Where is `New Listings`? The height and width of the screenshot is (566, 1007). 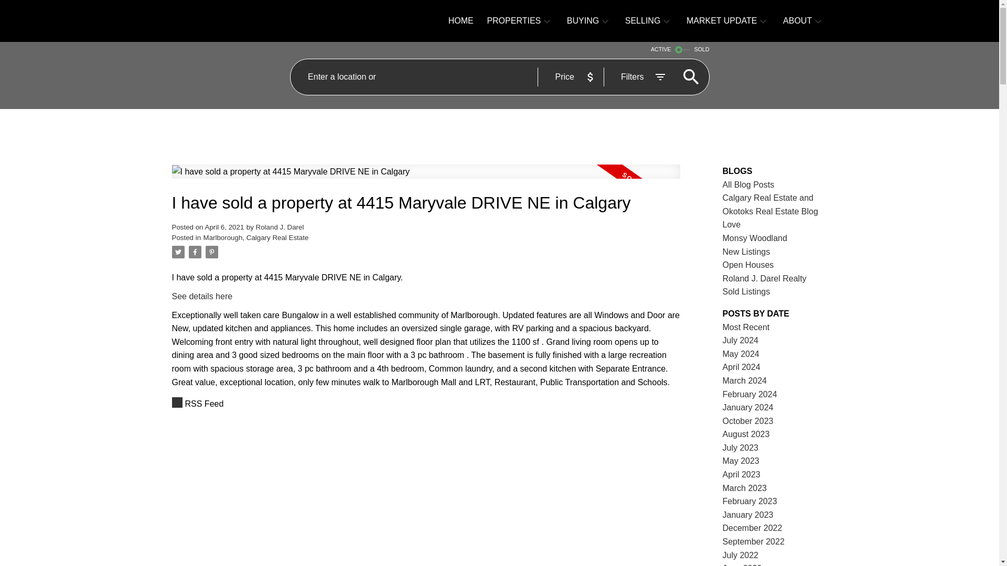
New Listings is located at coordinates (746, 252).